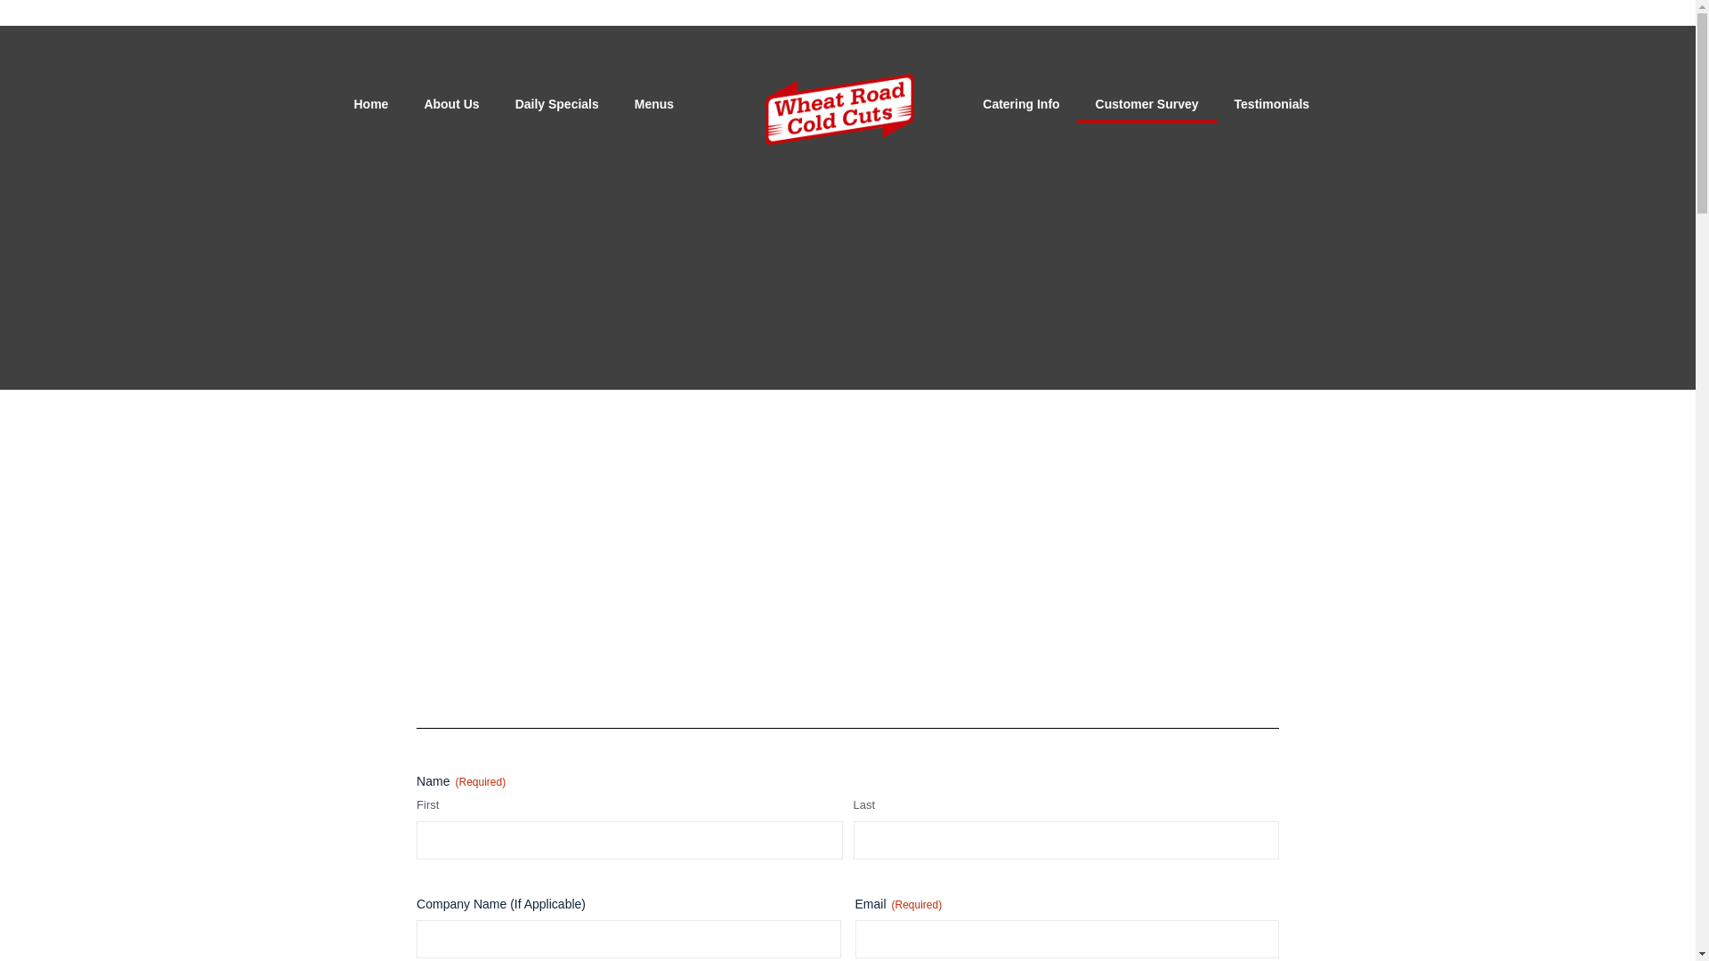  I want to click on Menus, so click(654, 105).